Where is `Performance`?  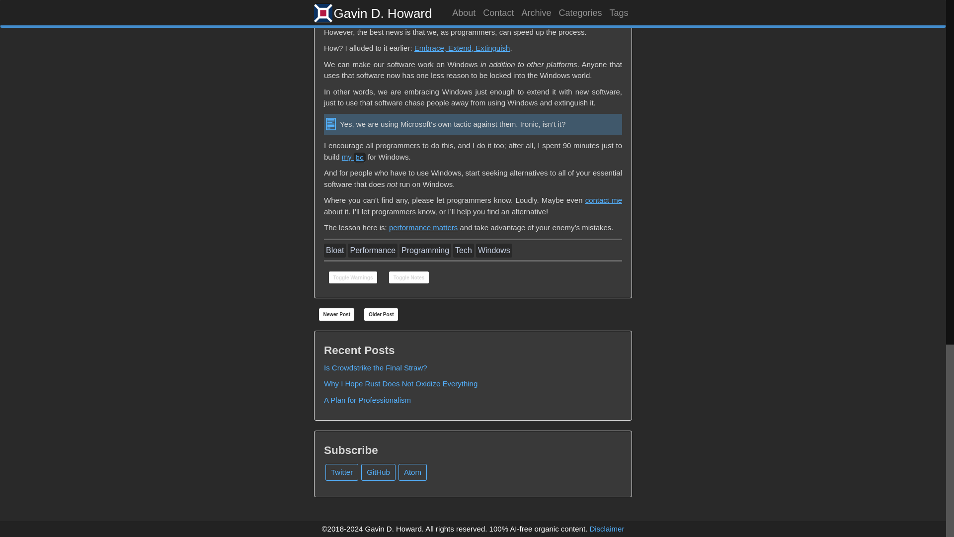
Performance is located at coordinates (373, 251).